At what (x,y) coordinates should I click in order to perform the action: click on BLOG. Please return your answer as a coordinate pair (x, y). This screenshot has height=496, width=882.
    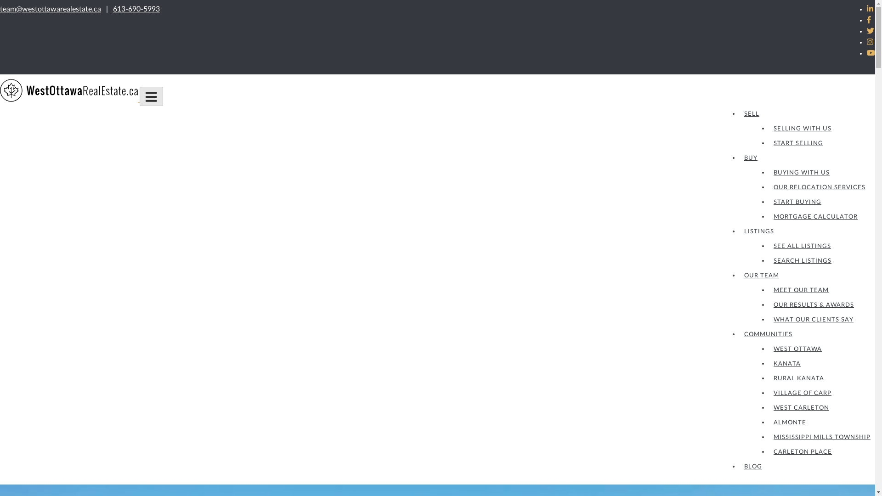
    Looking at the image, I should click on (753, 467).